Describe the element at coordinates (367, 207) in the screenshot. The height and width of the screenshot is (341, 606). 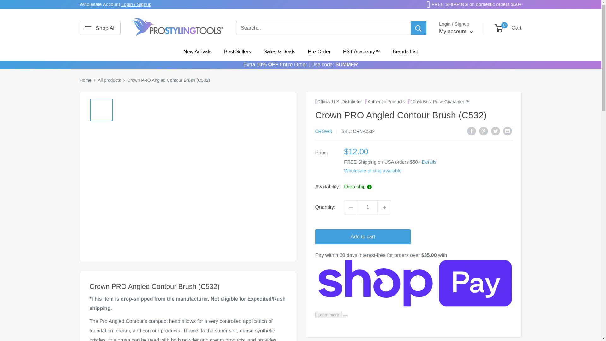
I see `1` at that location.